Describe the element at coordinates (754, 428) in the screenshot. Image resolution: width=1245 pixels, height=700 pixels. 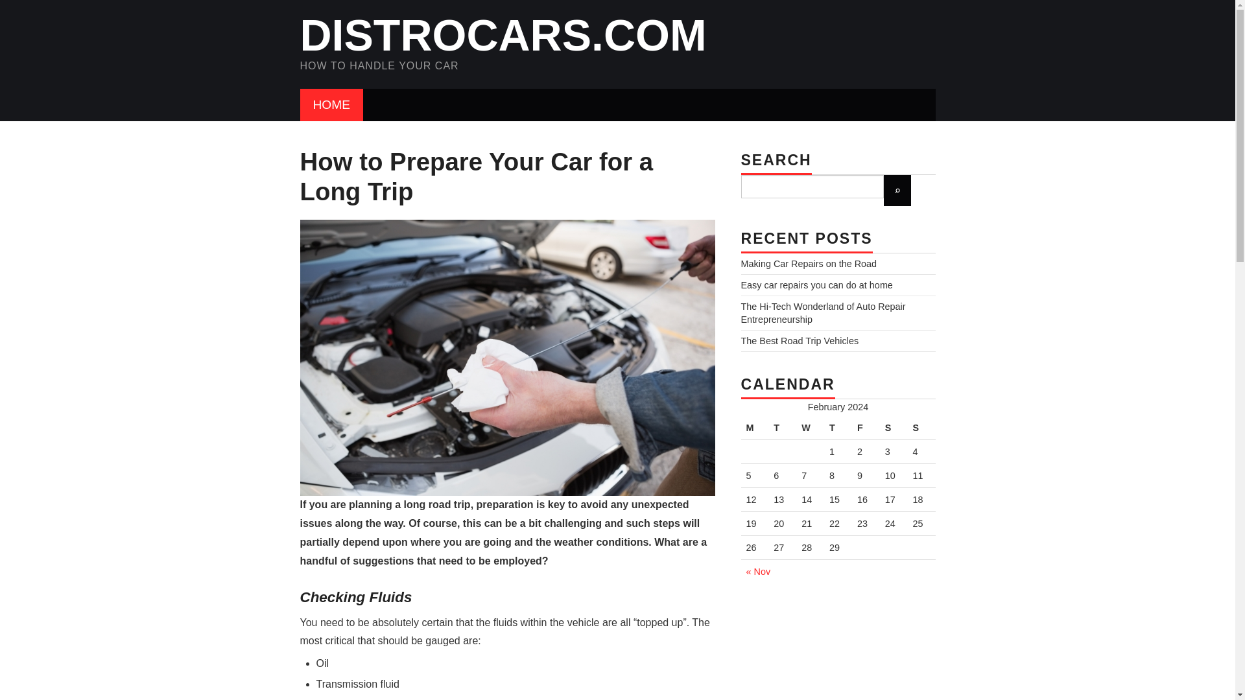
I see `Monday` at that location.